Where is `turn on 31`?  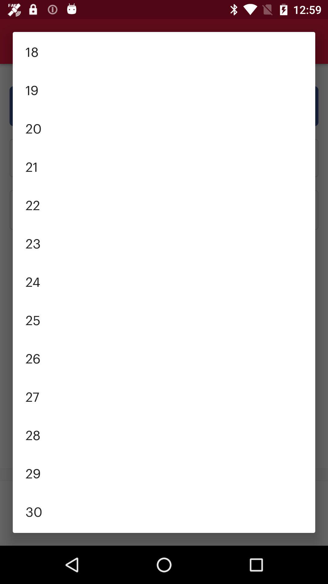 turn on 31 is located at coordinates (164, 531).